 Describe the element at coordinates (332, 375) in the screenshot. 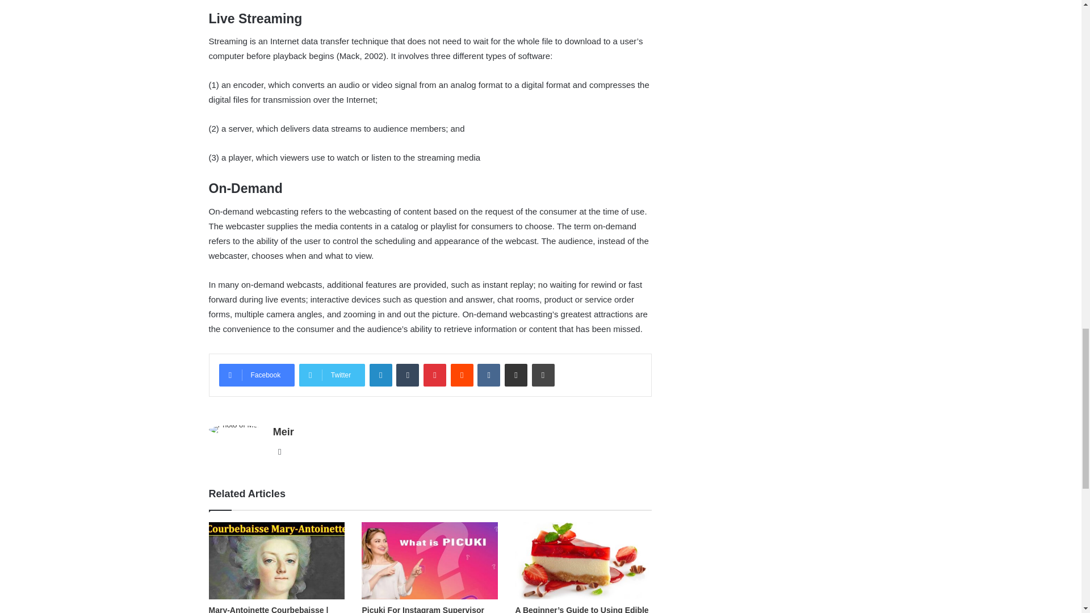

I see `Twitter` at that location.